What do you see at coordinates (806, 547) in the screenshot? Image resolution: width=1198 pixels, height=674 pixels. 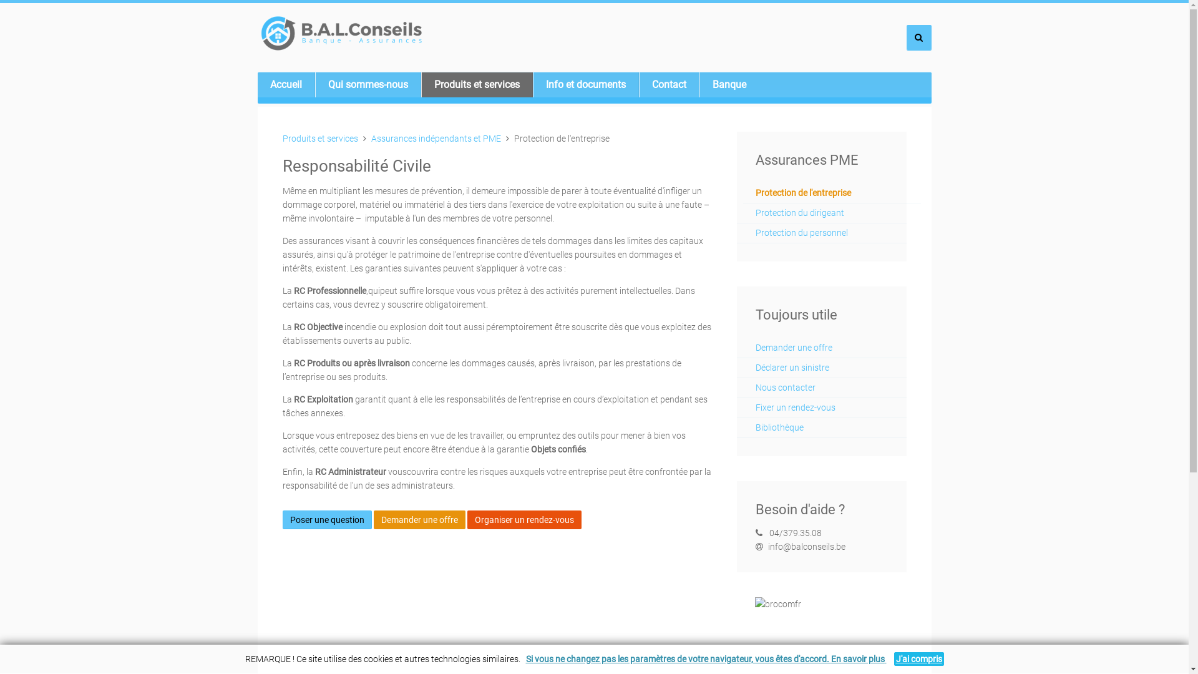 I see `info@balconseils.be` at bounding box center [806, 547].